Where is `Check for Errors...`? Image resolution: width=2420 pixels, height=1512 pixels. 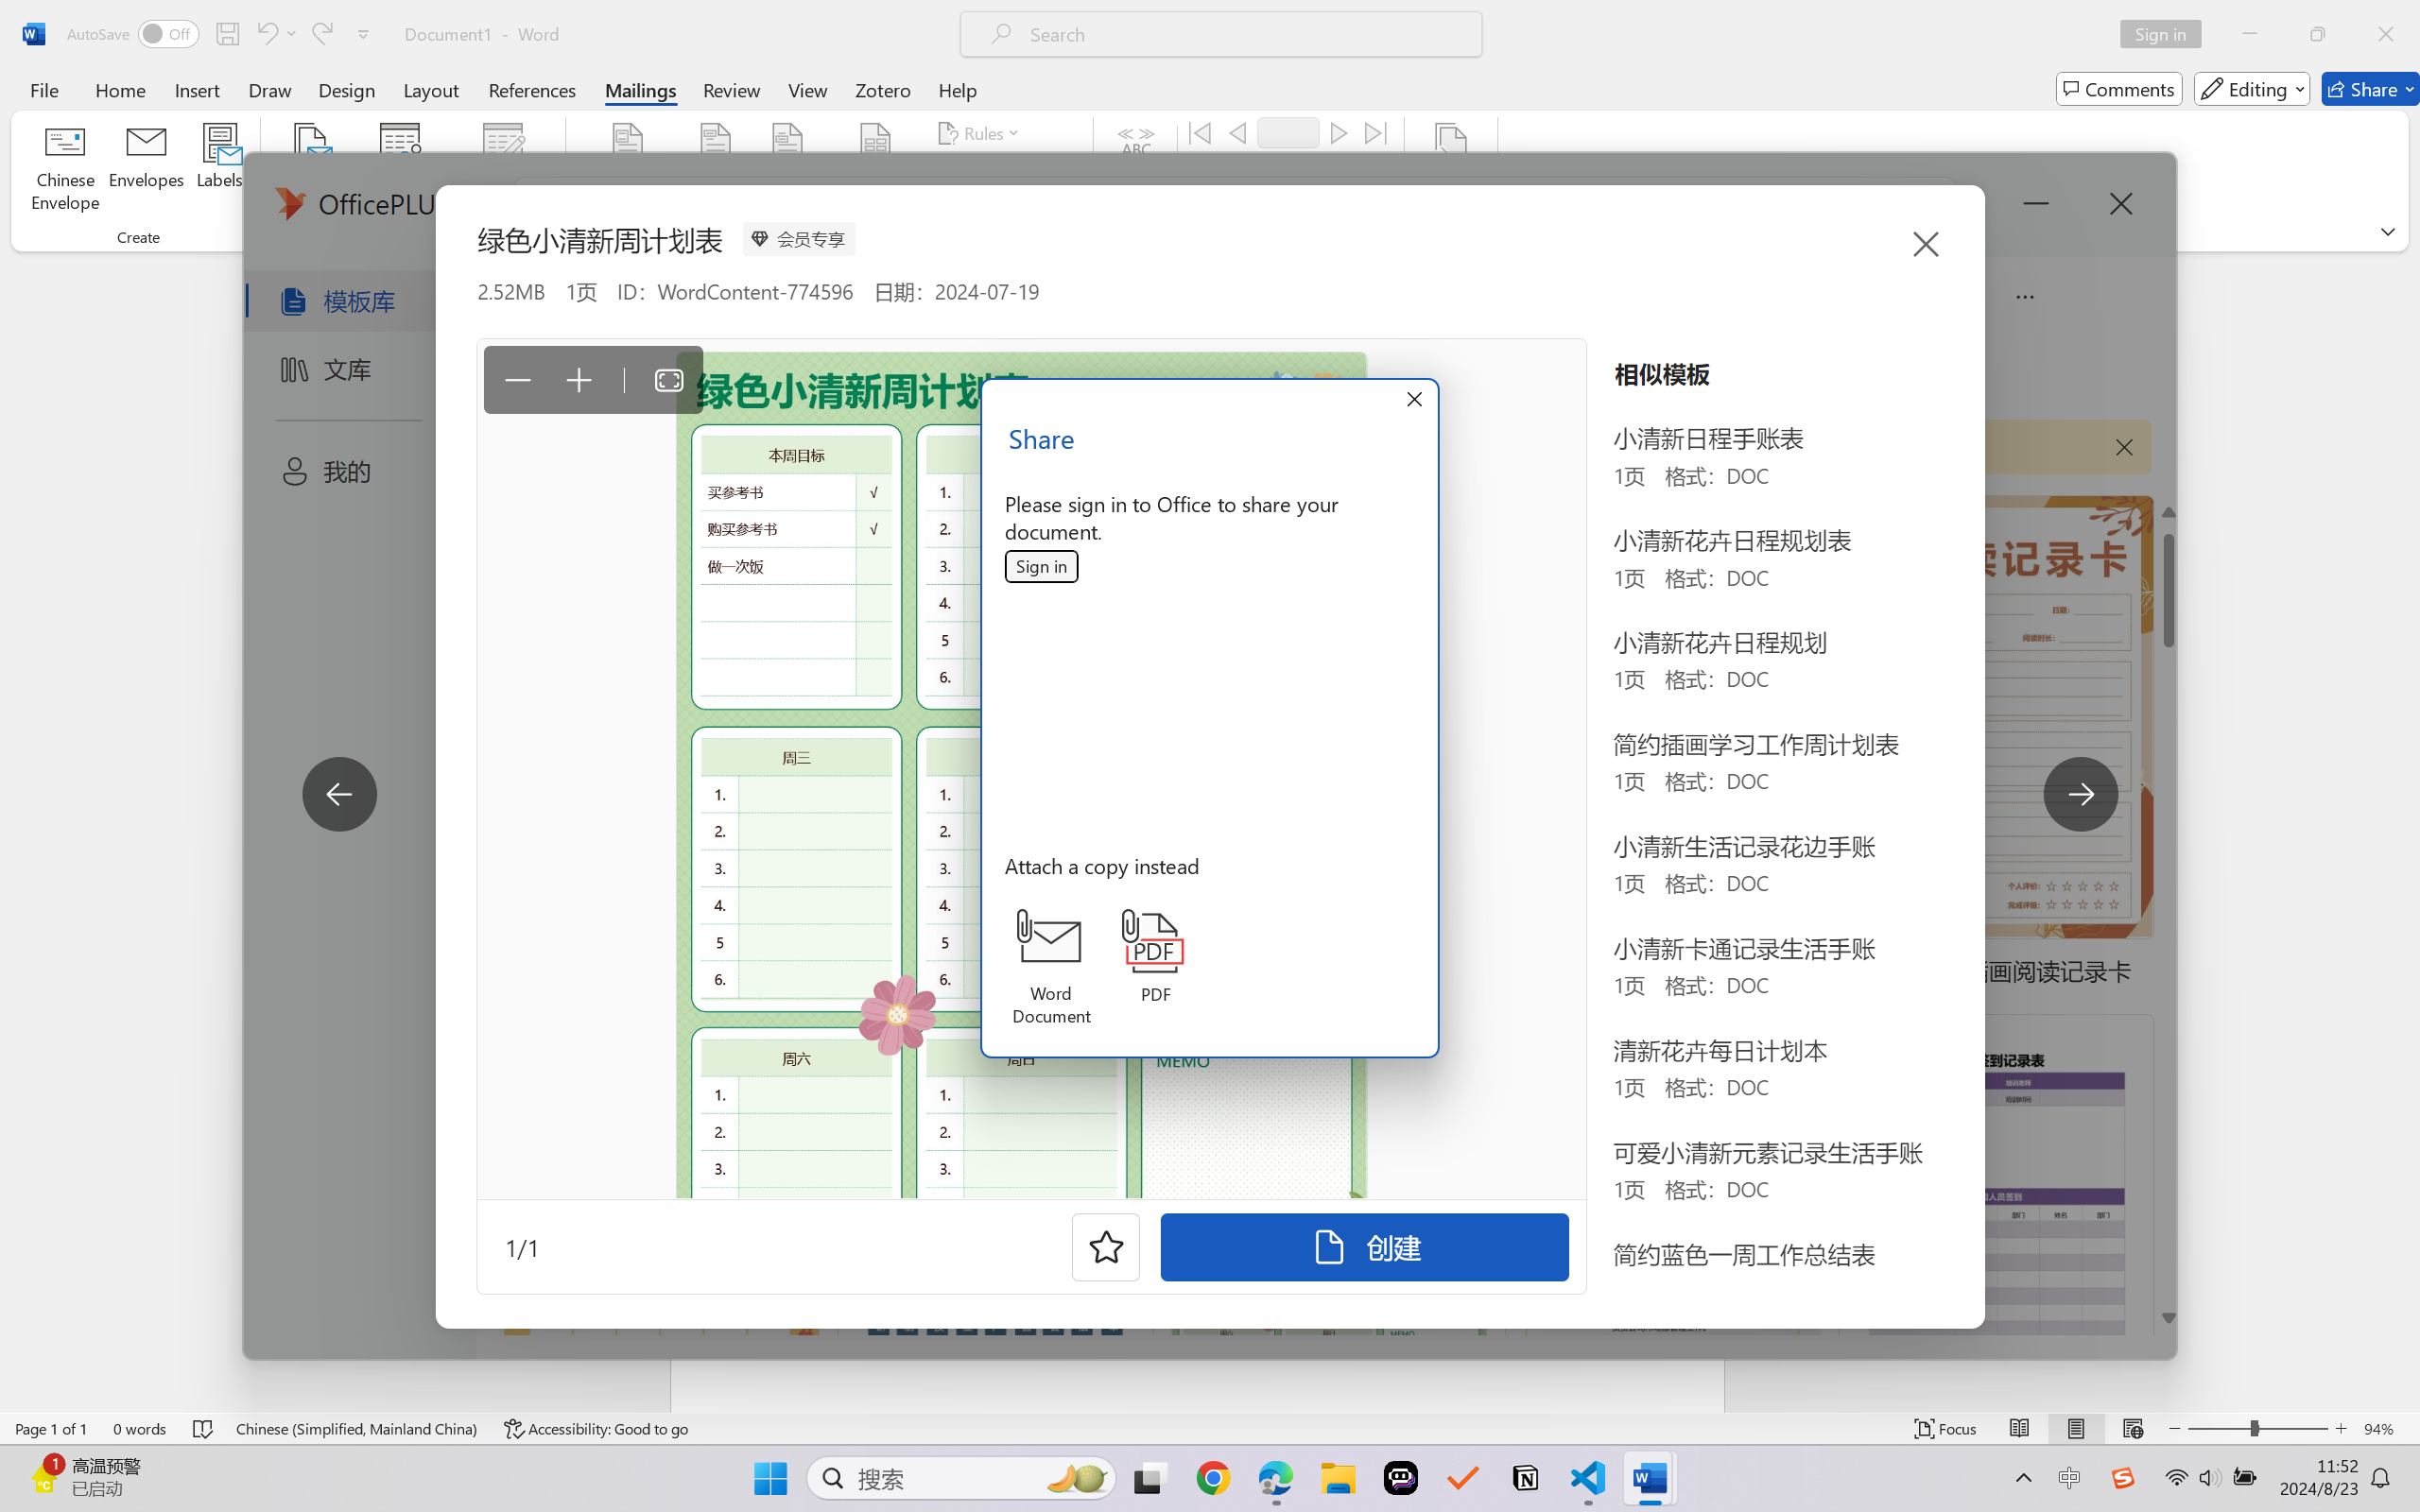
Check for Errors... is located at coordinates (1269, 206).